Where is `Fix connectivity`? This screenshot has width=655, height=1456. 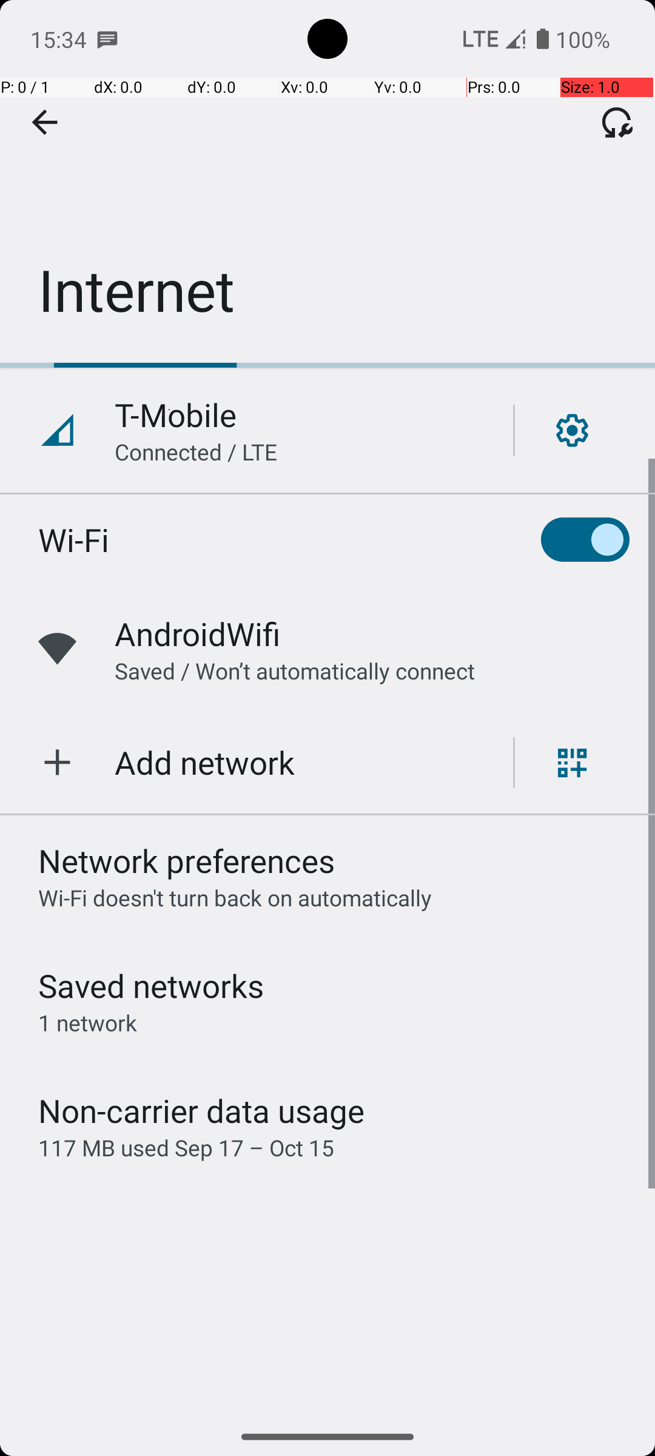
Fix connectivity is located at coordinates (617, 122).